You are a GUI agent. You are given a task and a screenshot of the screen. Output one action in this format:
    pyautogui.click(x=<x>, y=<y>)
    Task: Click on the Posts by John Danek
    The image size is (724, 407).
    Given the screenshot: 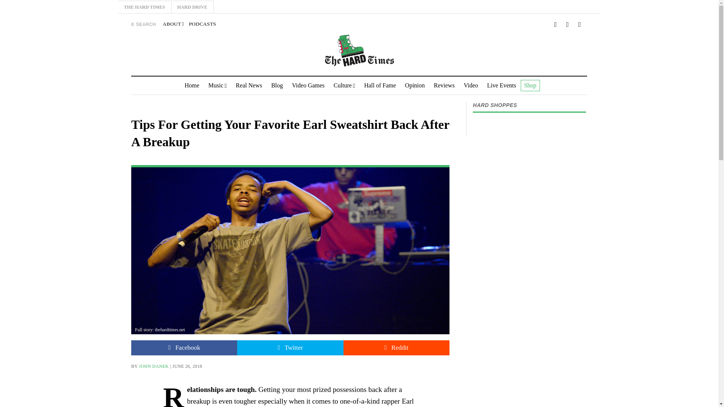 What is the action you would take?
    pyautogui.click(x=154, y=366)
    